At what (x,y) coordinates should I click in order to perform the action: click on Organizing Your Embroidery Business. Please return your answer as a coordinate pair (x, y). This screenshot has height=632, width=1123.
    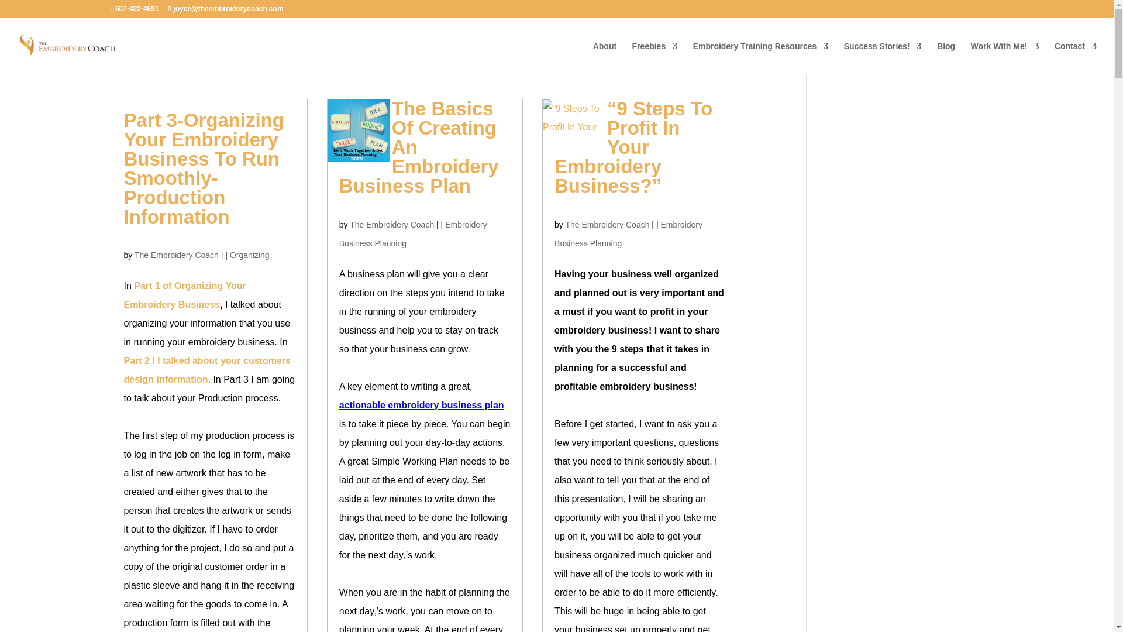
    Looking at the image, I should click on (185, 295).